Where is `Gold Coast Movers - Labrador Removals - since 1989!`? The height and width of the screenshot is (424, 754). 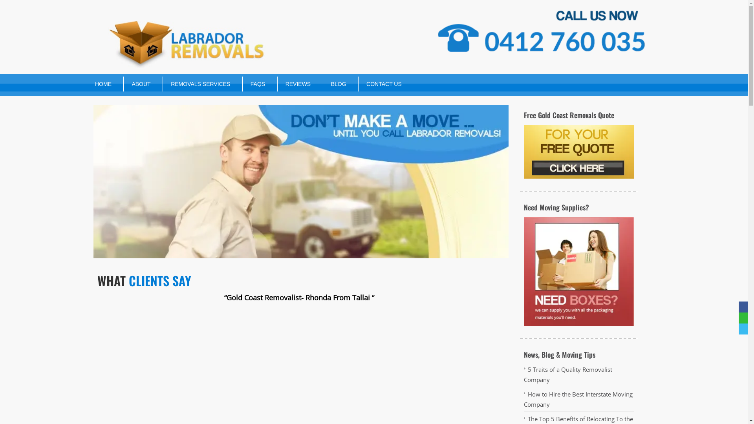
Gold Coast Movers - Labrador Removals - since 1989! is located at coordinates (301, 182).